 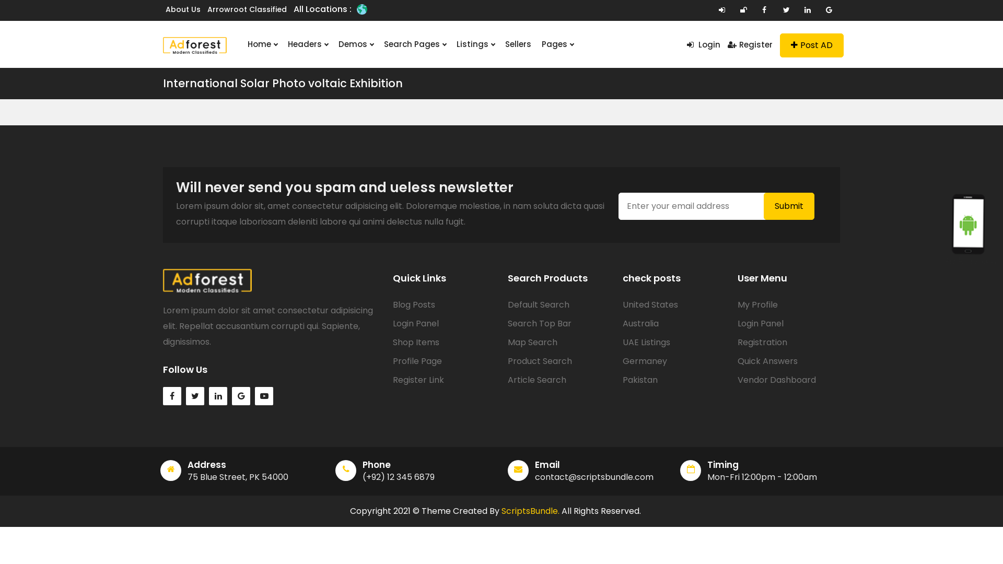 What do you see at coordinates (812, 45) in the screenshot?
I see `Post AD` at bounding box center [812, 45].